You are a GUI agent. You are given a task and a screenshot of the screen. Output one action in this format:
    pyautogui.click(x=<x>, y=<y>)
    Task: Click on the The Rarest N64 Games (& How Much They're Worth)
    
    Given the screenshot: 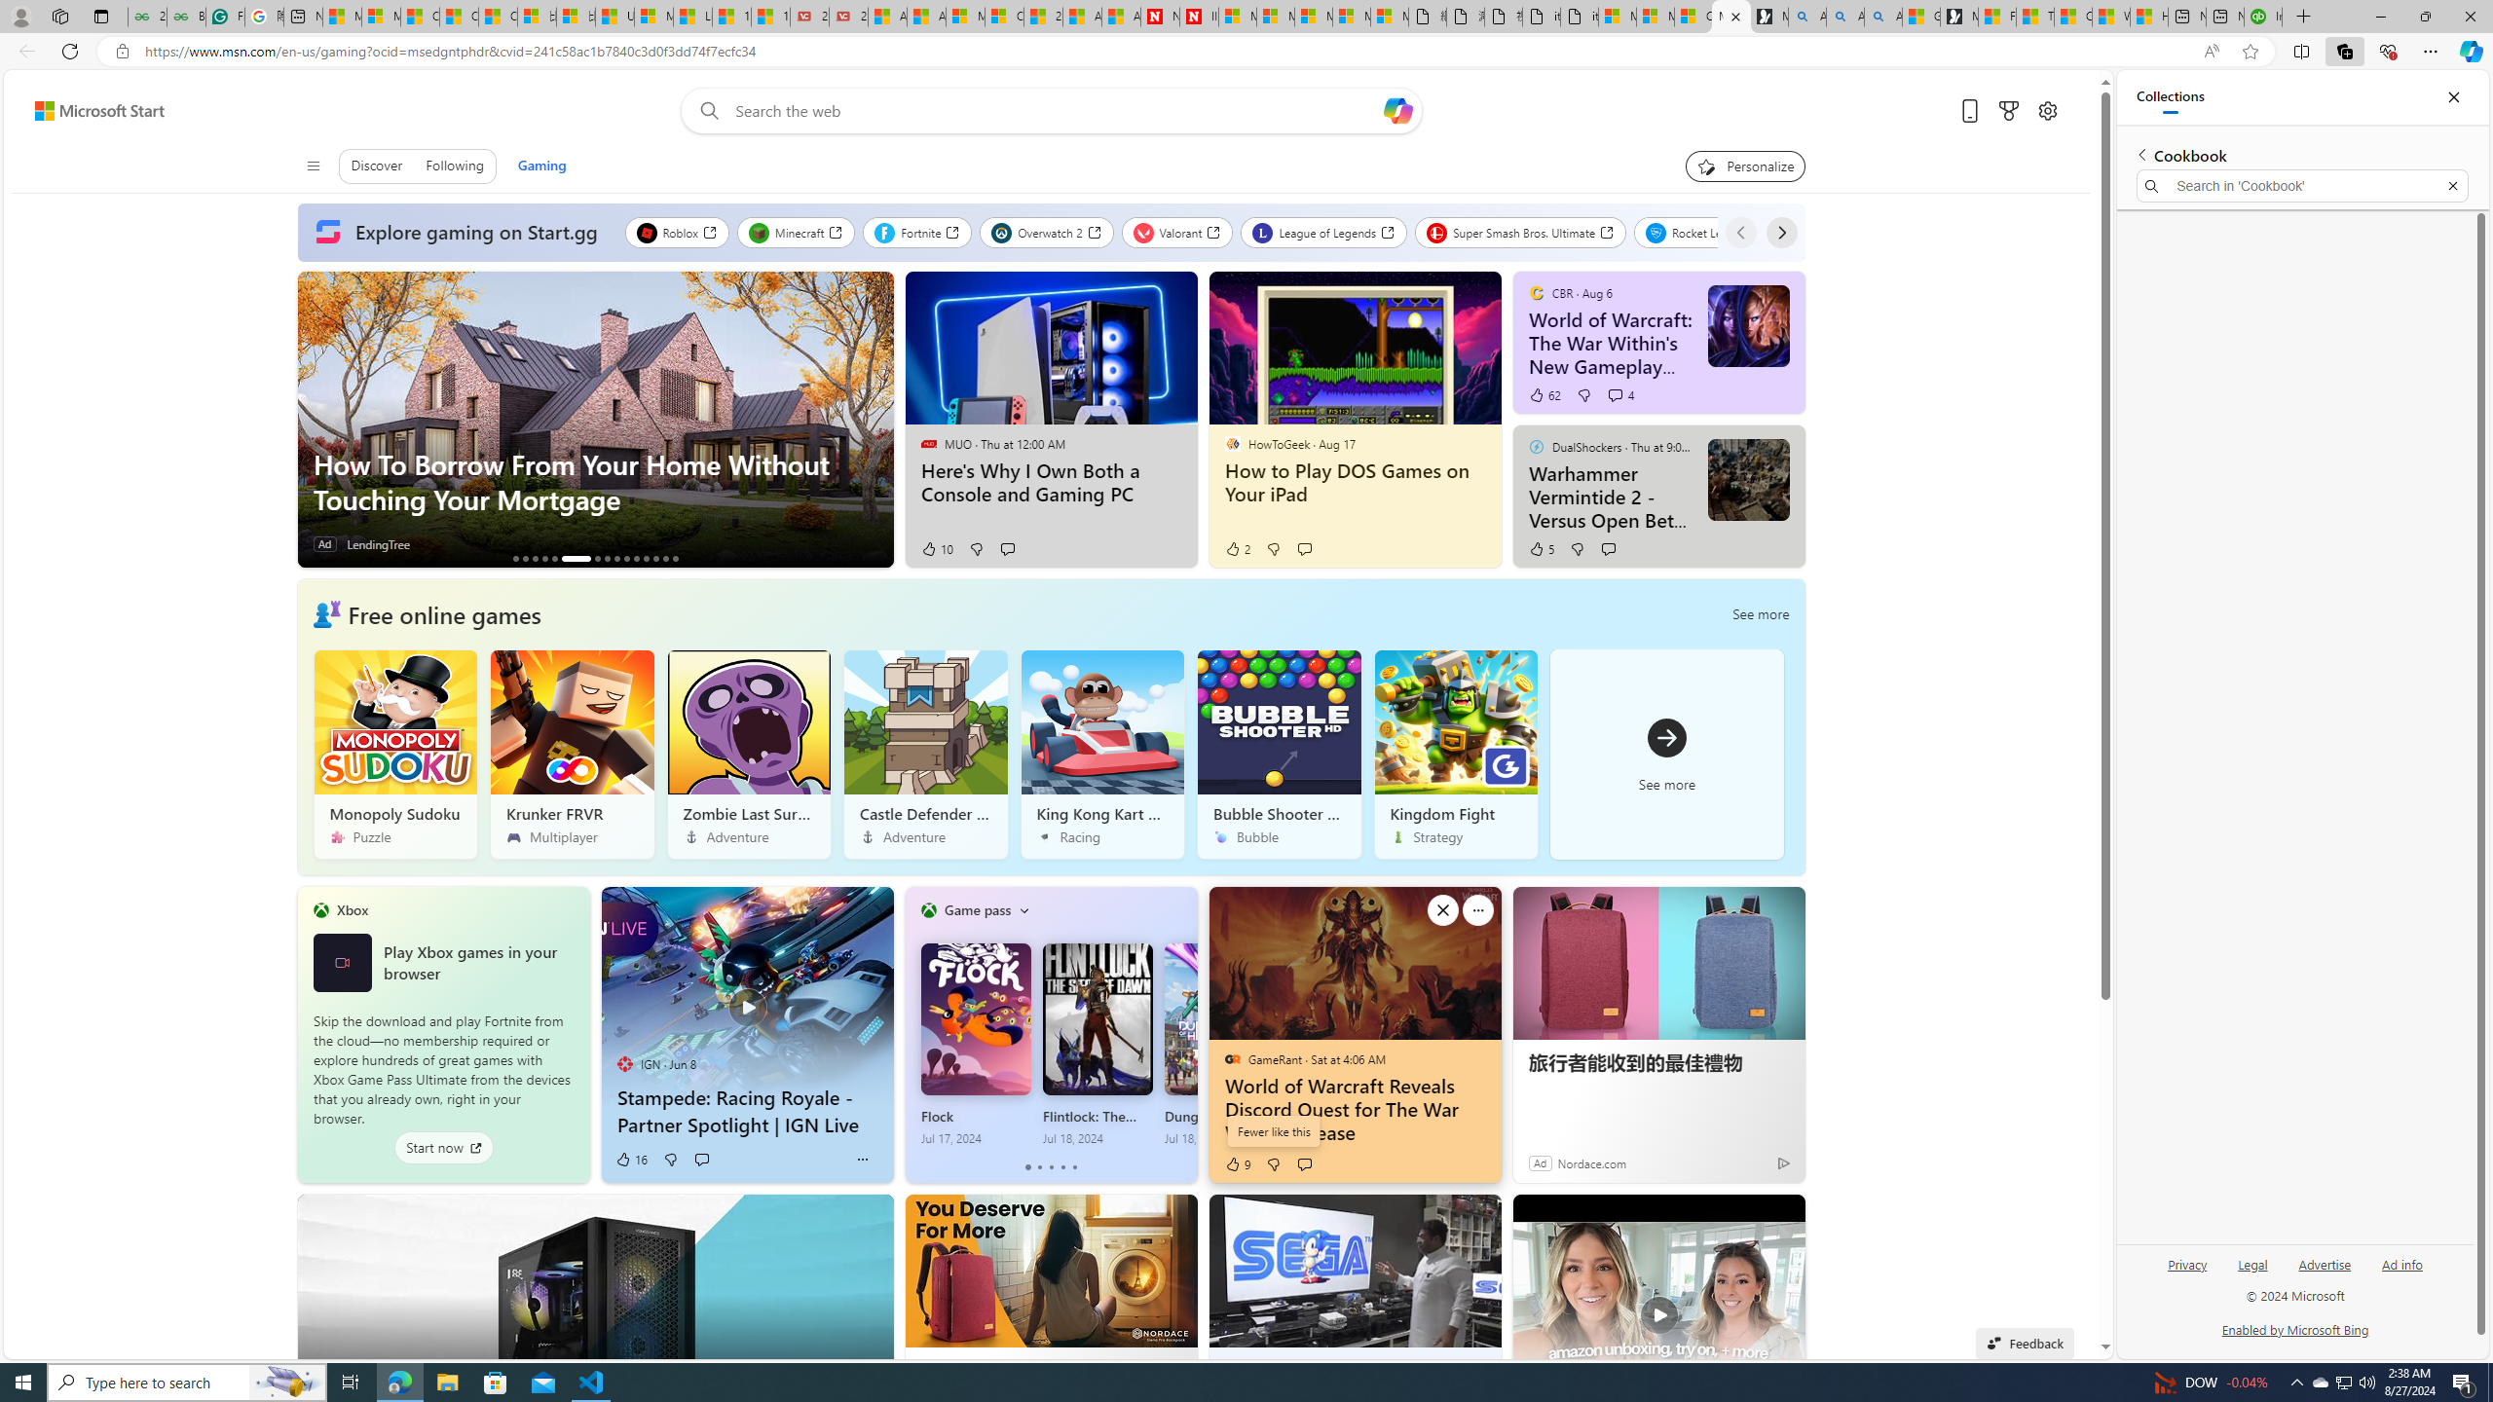 What is the action you would take?
    pyautogui.click(x=654, y=559)
    